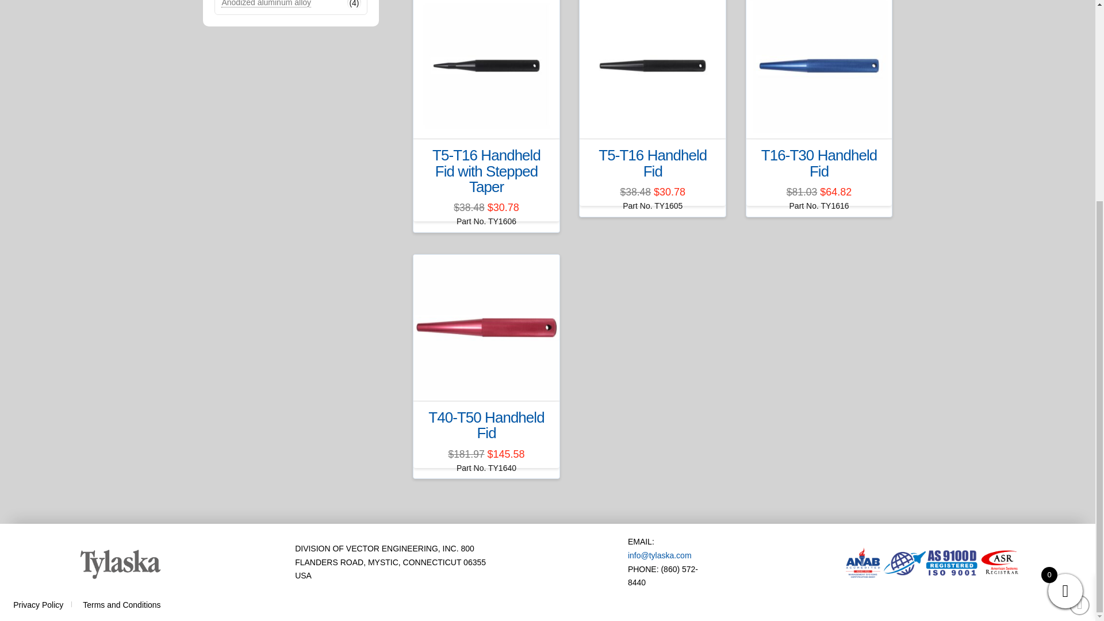 Image resolution: width=1104 pixels, height=621 pixels. I want to click on T5-T16 Handheld Fid with Stepped Taper, so click(486, 170).